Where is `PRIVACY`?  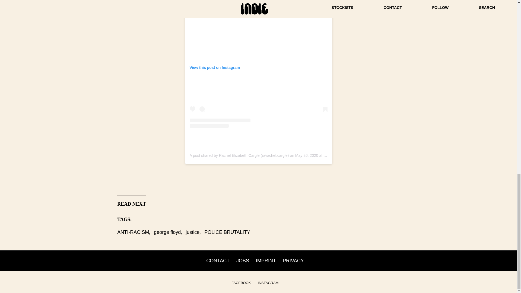
PRIVACY is located at coordinates (293, 260).